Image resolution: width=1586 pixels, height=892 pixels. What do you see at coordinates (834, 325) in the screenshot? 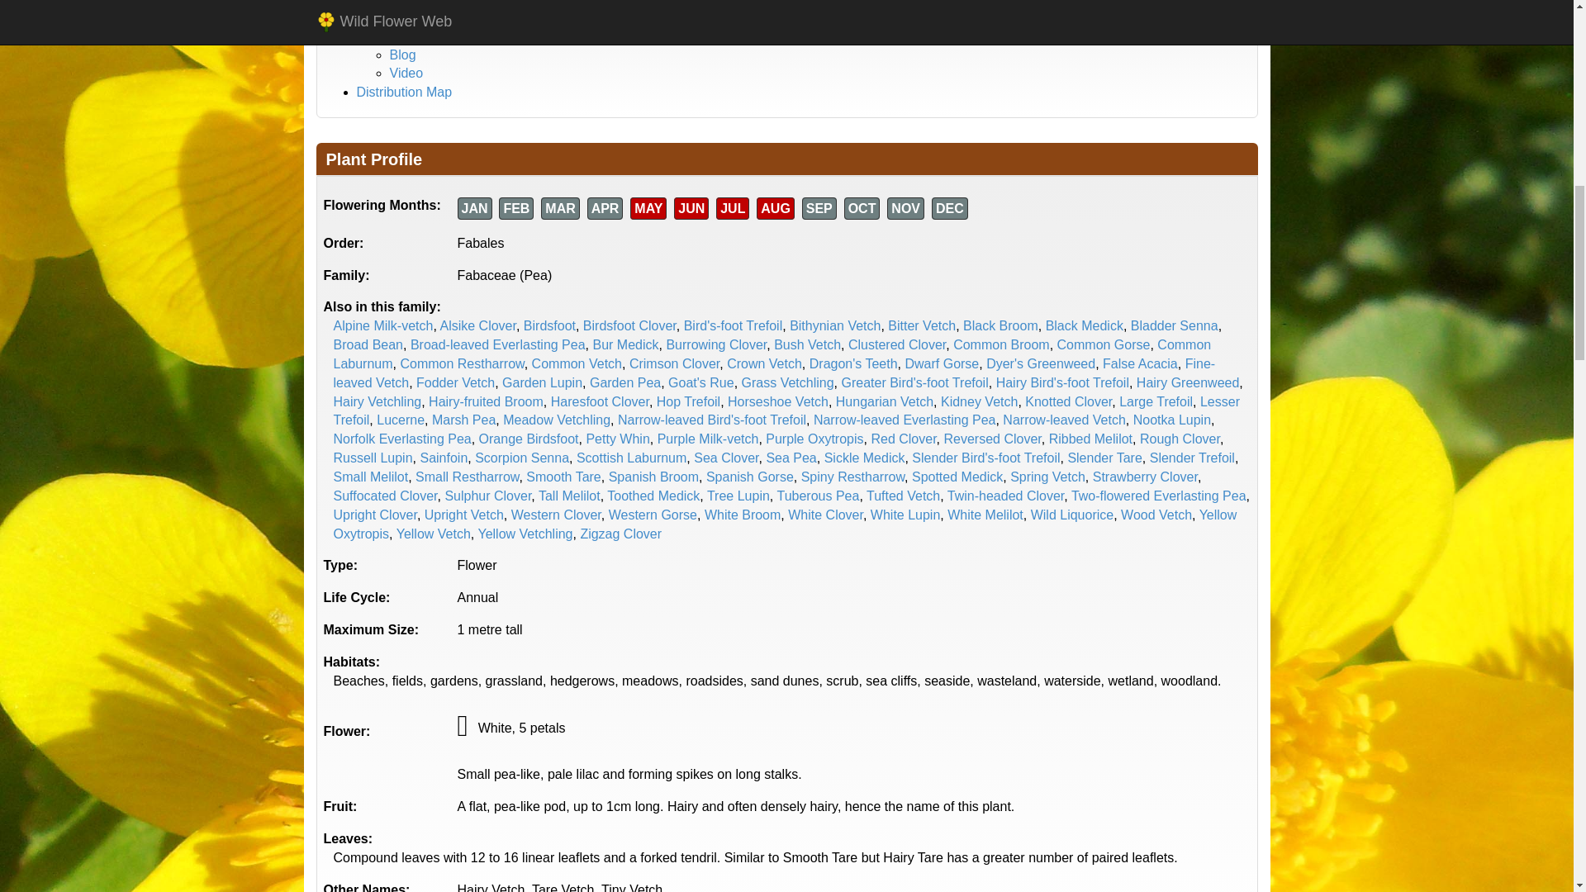
I see `Bithynian Vetch` at bounding box center [834, 325].